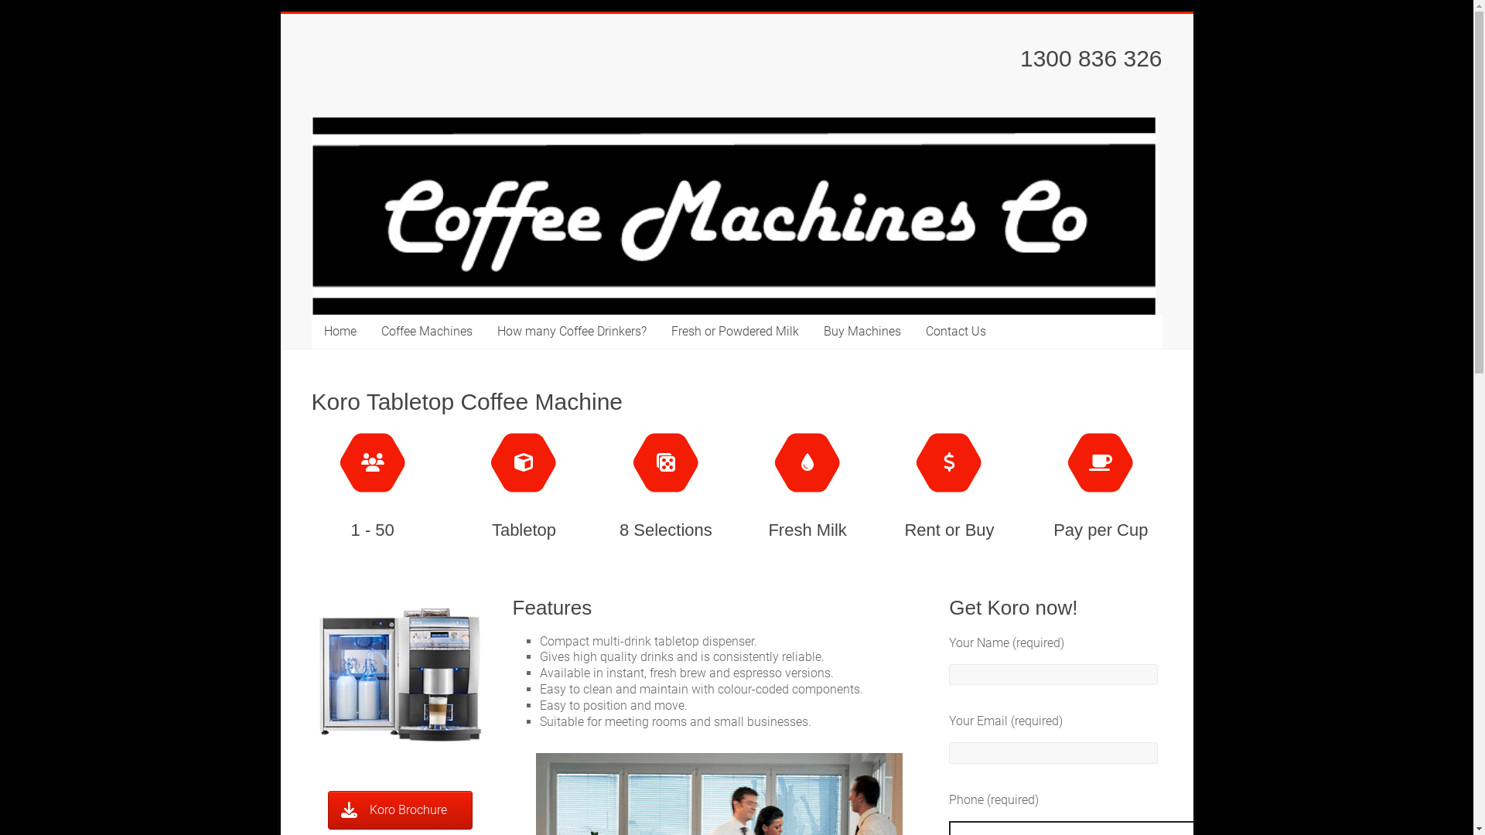 Image resolution: width=1485 pixels, height=835 pixels. Describe the element at coordinates (955, 332) in the screenshot. I see `Contact Us` at that location.